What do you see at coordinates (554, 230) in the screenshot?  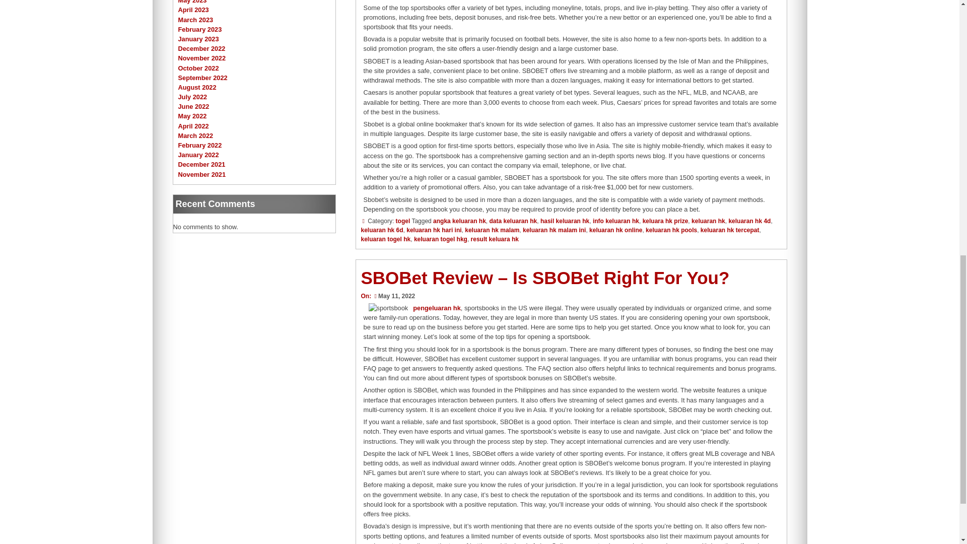 I see `keluaran hk malam ini` at bounding box center [554, 230].